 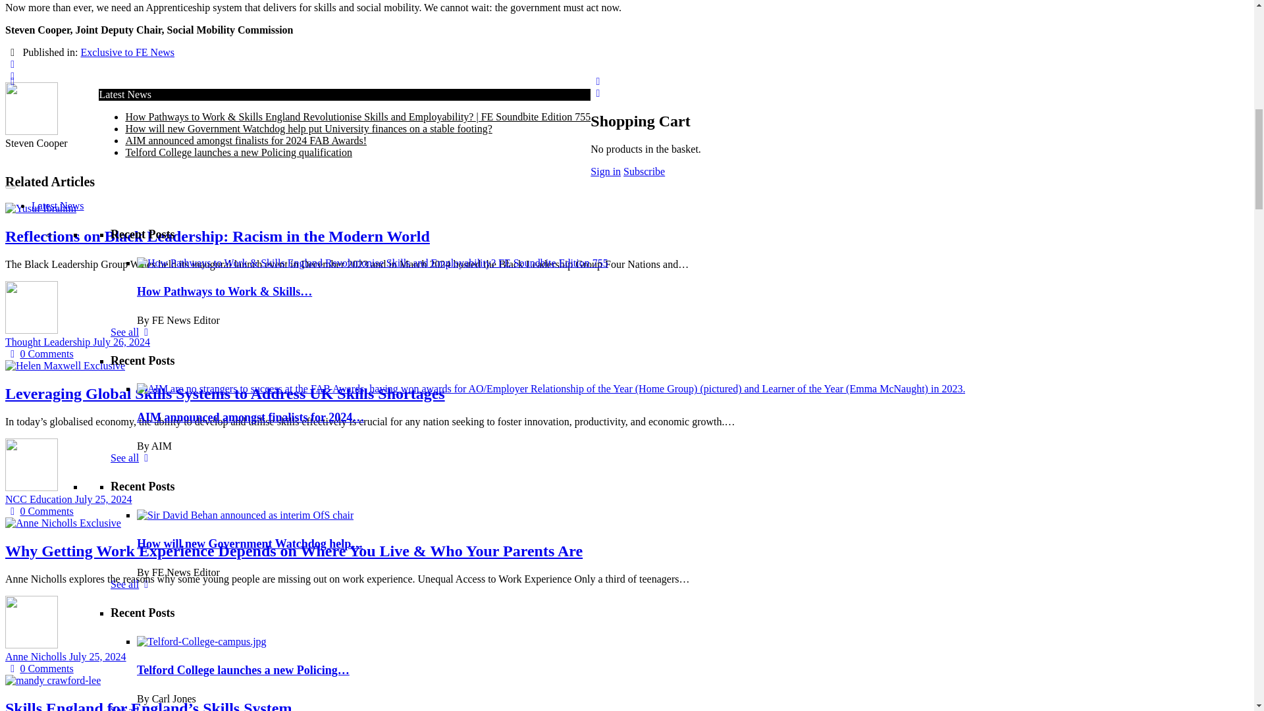 I want to click on Subscribe, so click(x=144, y=111).